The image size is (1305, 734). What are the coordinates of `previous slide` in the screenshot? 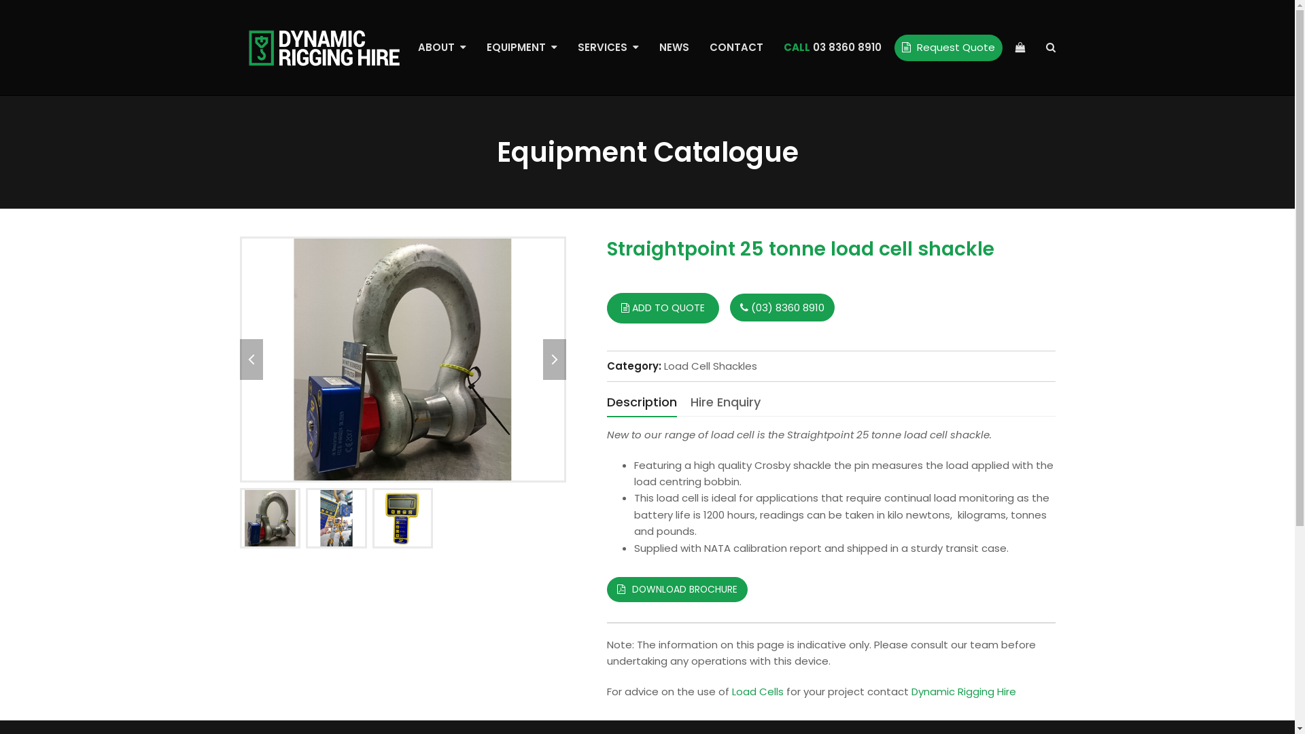 It's located at (251, 360).